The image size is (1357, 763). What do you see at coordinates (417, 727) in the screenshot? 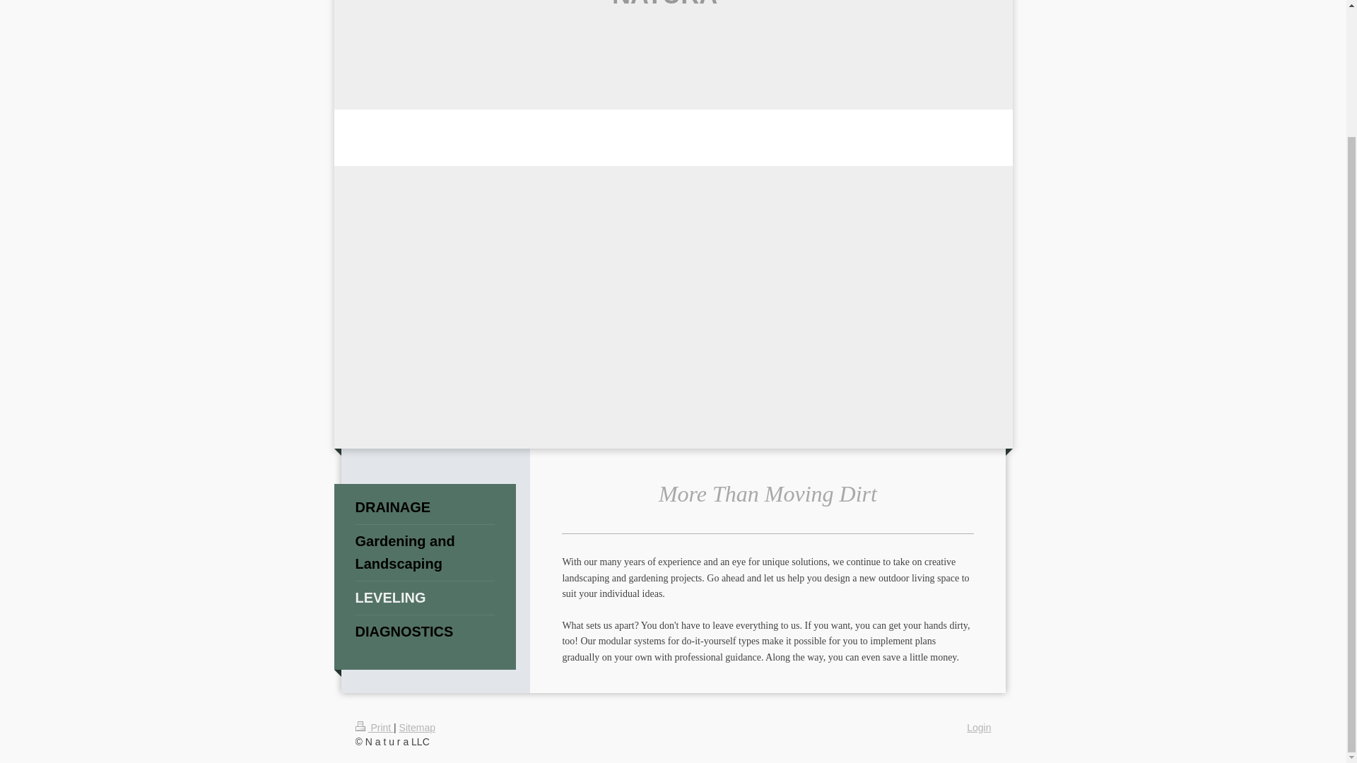
I see `Sitemap` at bounding box center [417, 727].